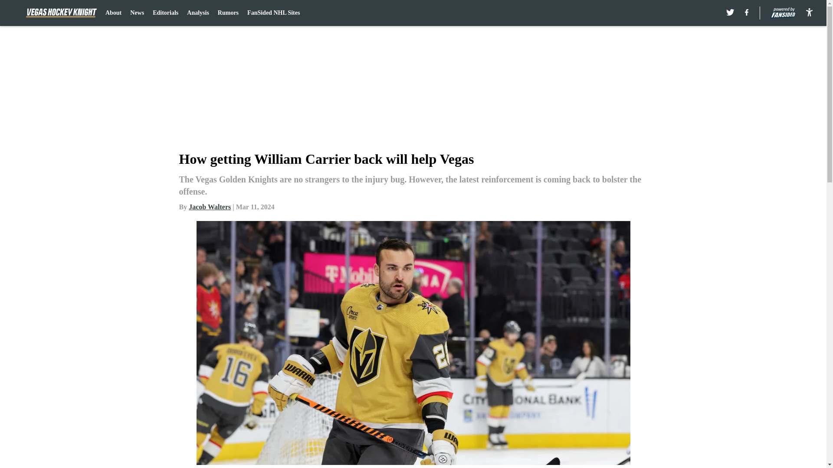 The image size is (833, 468). I want to click on About, so click(114, 13).